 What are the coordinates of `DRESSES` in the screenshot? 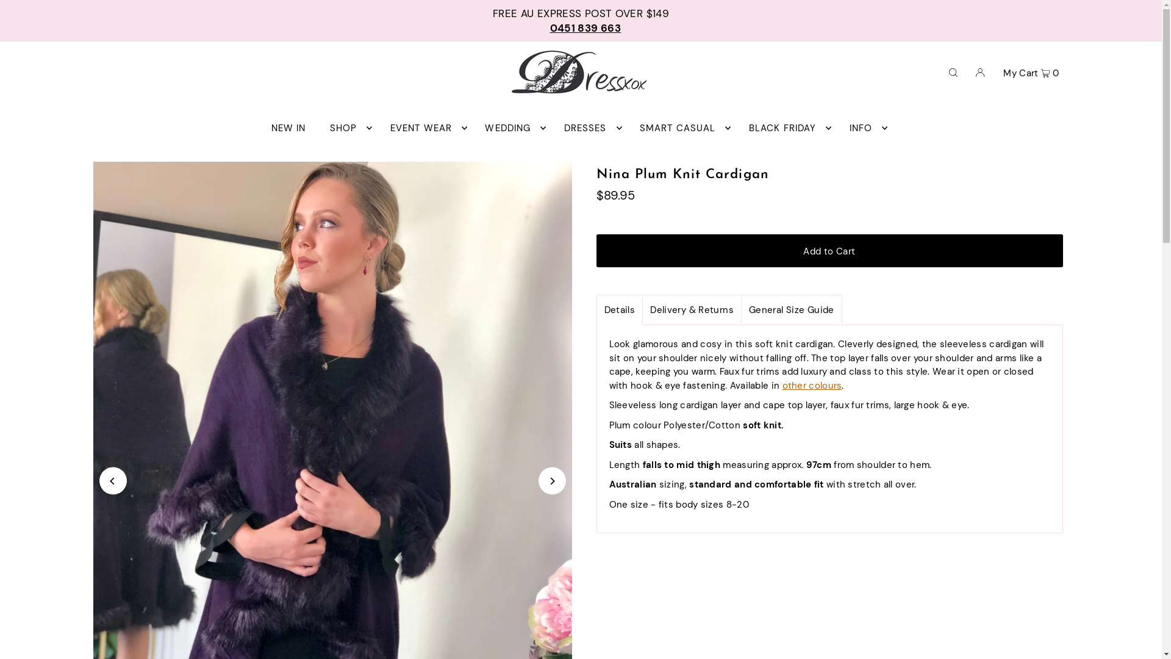 It's located at (590, 128).